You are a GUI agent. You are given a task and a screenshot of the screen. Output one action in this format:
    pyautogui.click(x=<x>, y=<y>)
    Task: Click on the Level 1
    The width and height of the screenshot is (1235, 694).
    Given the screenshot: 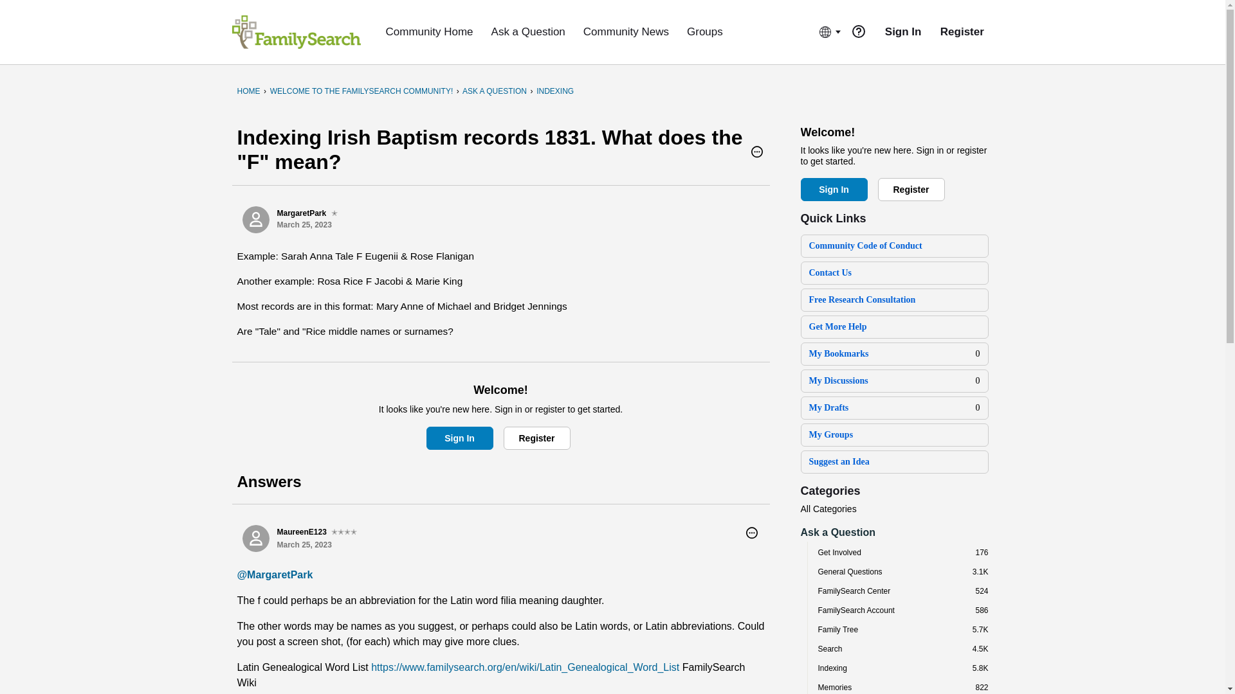 What is the action you would take?
    pyautogui.click(x=334, y=213)
    